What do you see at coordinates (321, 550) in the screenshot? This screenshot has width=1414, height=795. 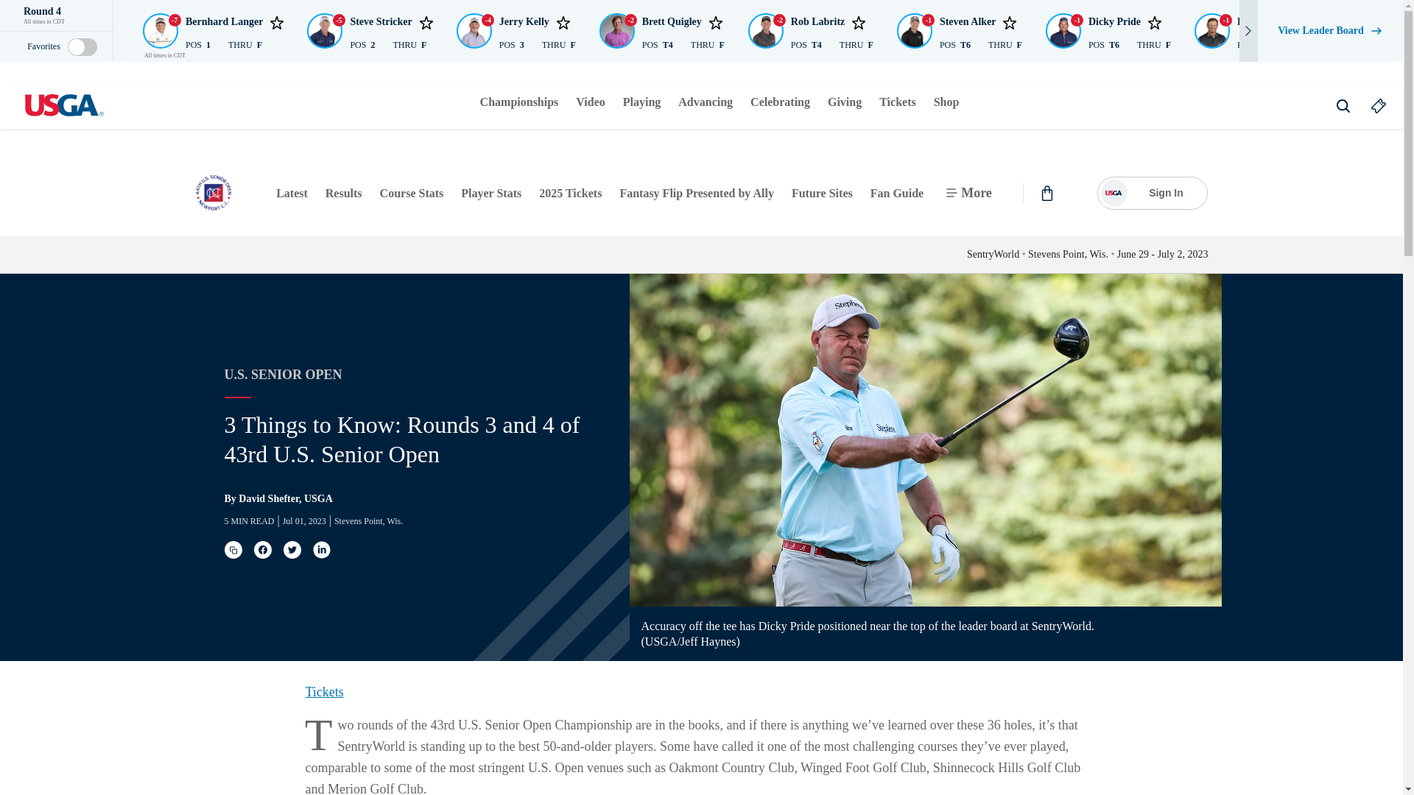 I see `LinkedIn` at bounding box center [321, 550].